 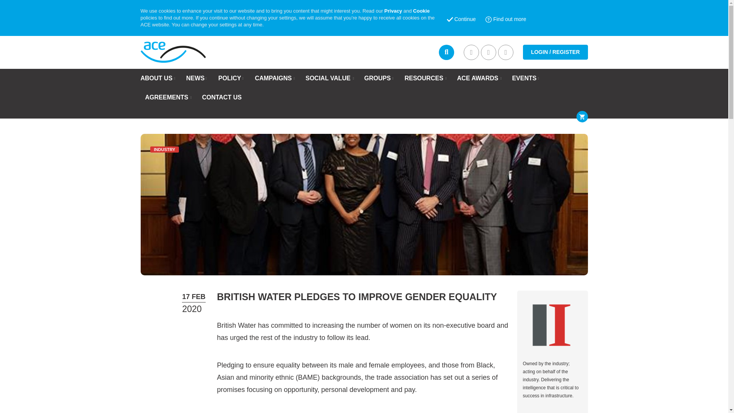 I want to click on SOCIAL VALUE, so click(x=328, y=78).